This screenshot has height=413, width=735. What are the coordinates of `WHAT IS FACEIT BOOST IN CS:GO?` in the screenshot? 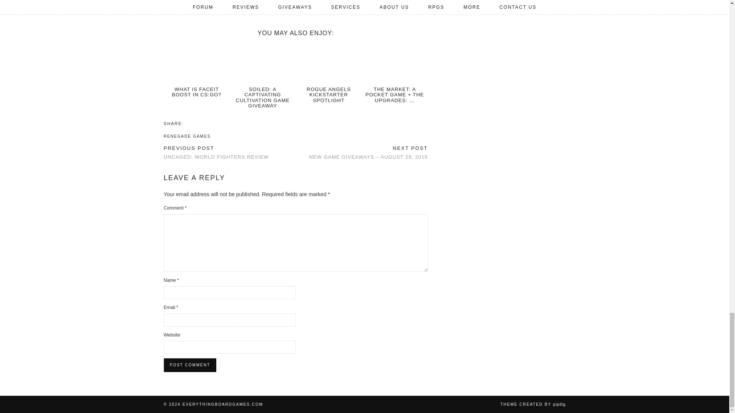 It's located at (197, 92).